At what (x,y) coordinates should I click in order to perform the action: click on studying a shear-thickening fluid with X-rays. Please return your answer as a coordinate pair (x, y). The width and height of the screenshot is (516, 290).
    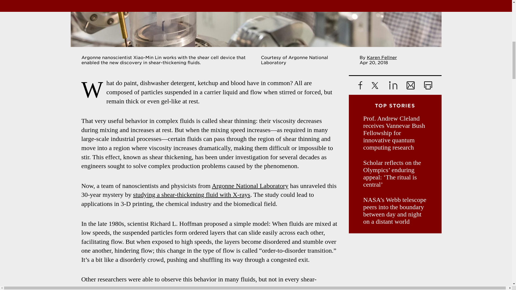
    Looking at the image, I should click on (192, 194).